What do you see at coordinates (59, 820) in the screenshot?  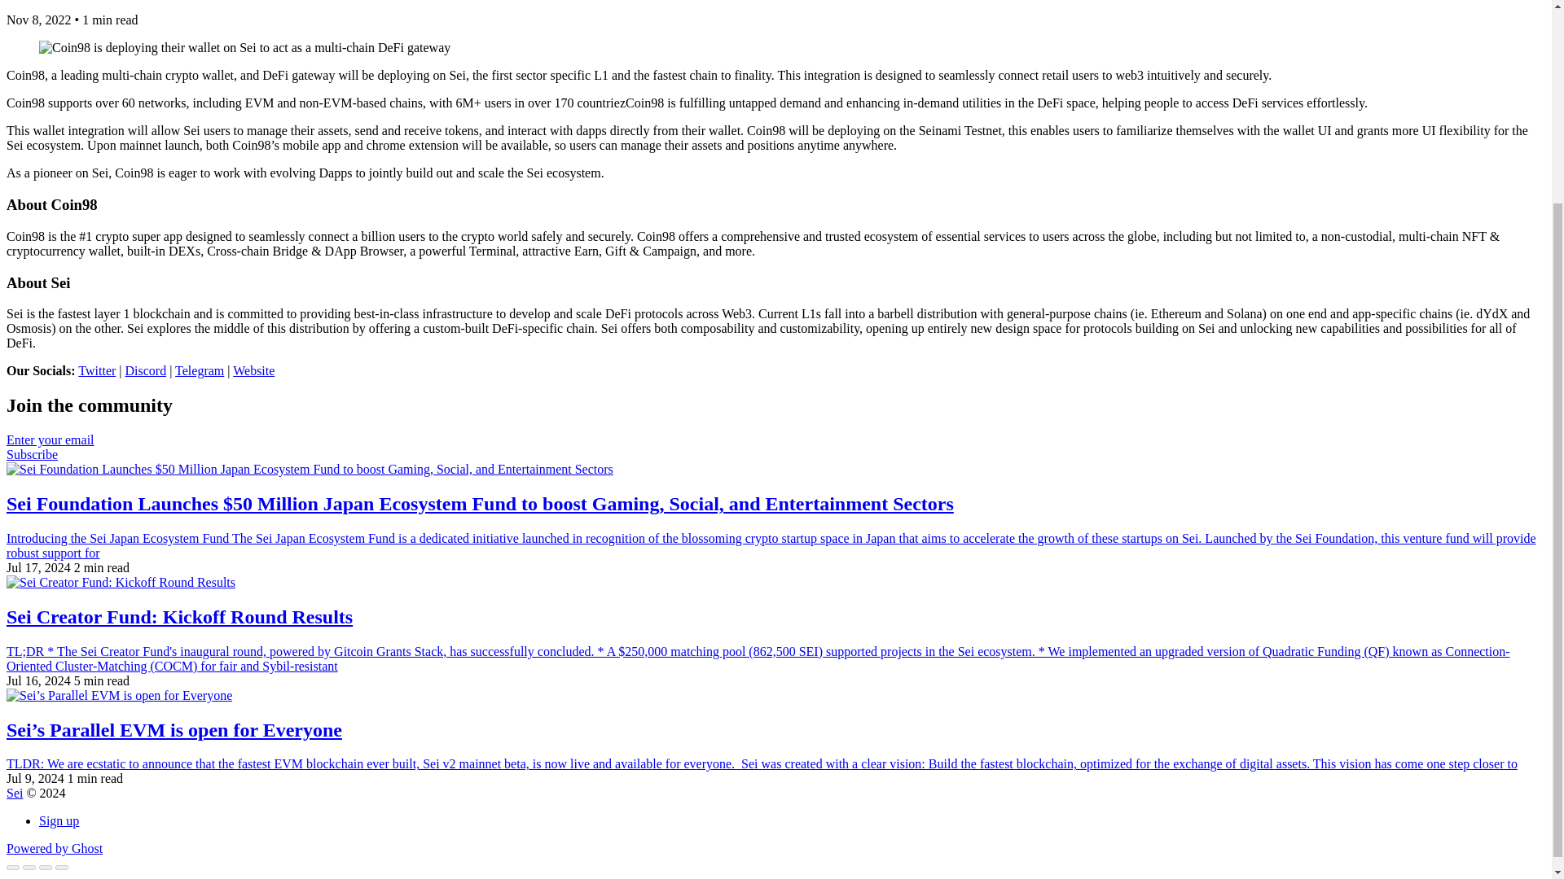 I see `Sign up` at bounding box center [59, 820].